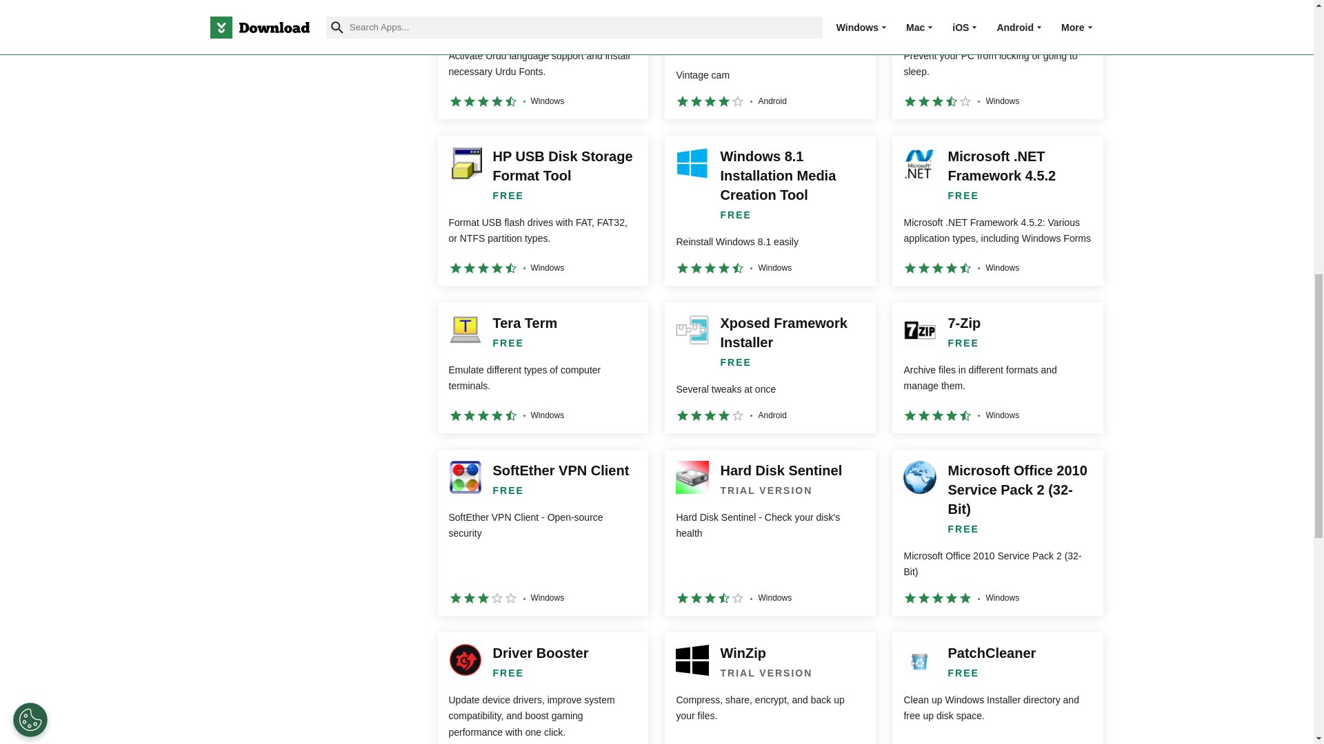 The height and width of the screenshot is (744, 1324). Describe the element at coordinates (997, 59) in the screenshot. I see `Caffeine` at that location.